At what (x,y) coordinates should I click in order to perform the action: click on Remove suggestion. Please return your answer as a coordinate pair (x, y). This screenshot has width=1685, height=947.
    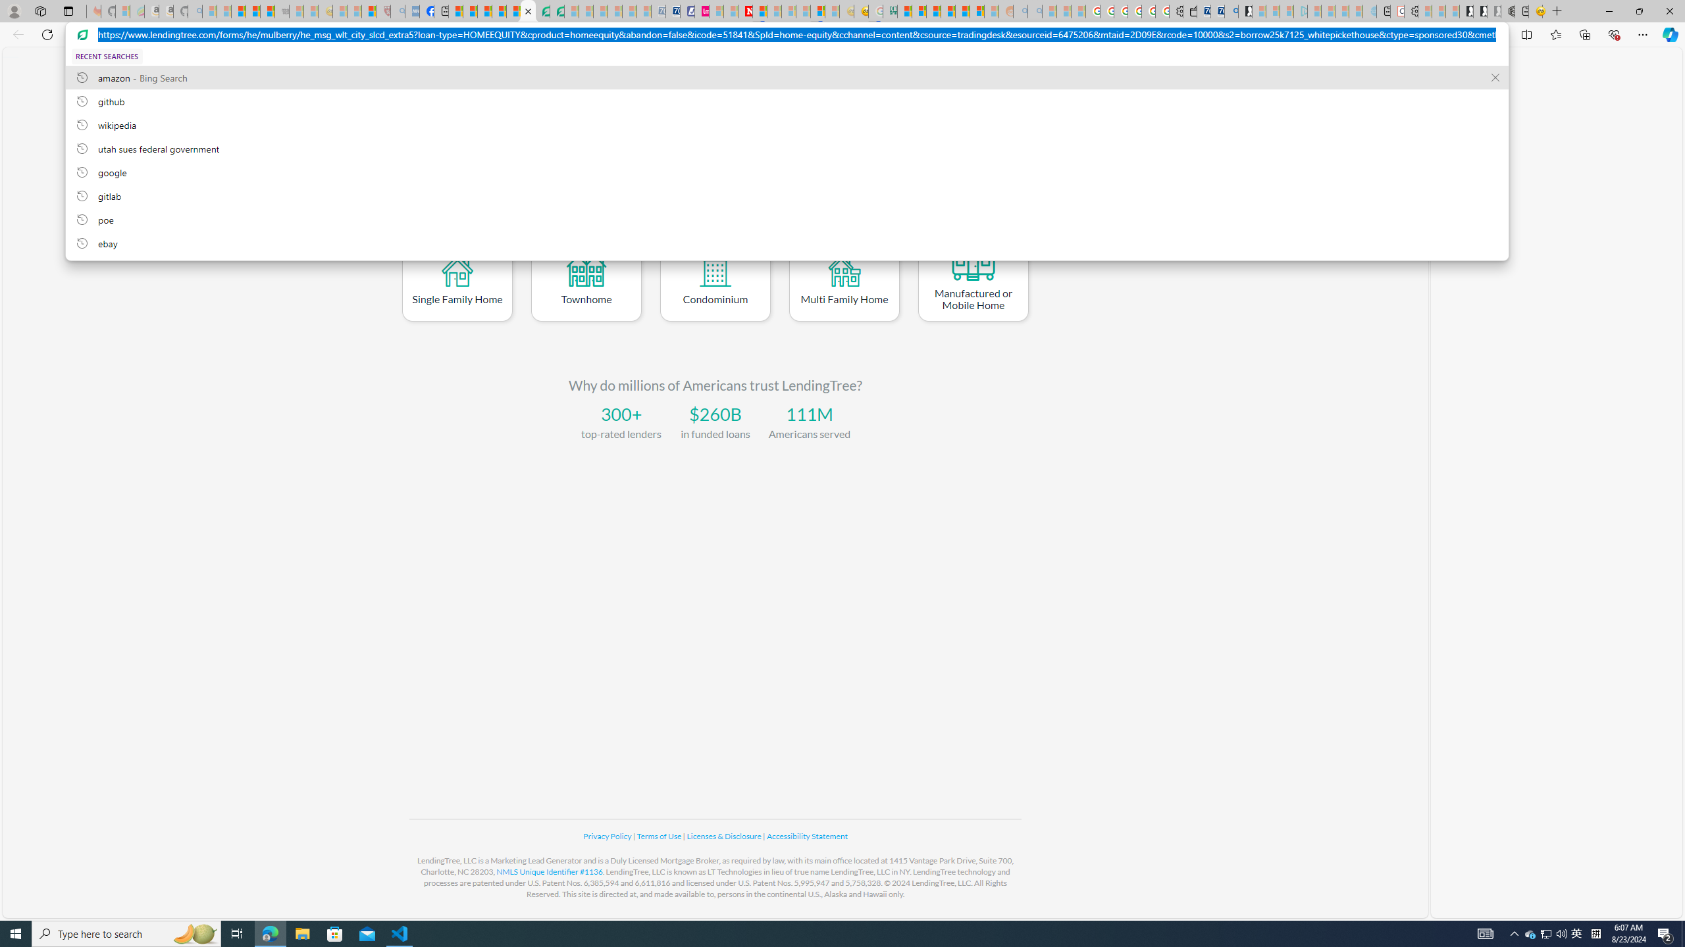
    Looking at the image, I should click on (1495, 78).